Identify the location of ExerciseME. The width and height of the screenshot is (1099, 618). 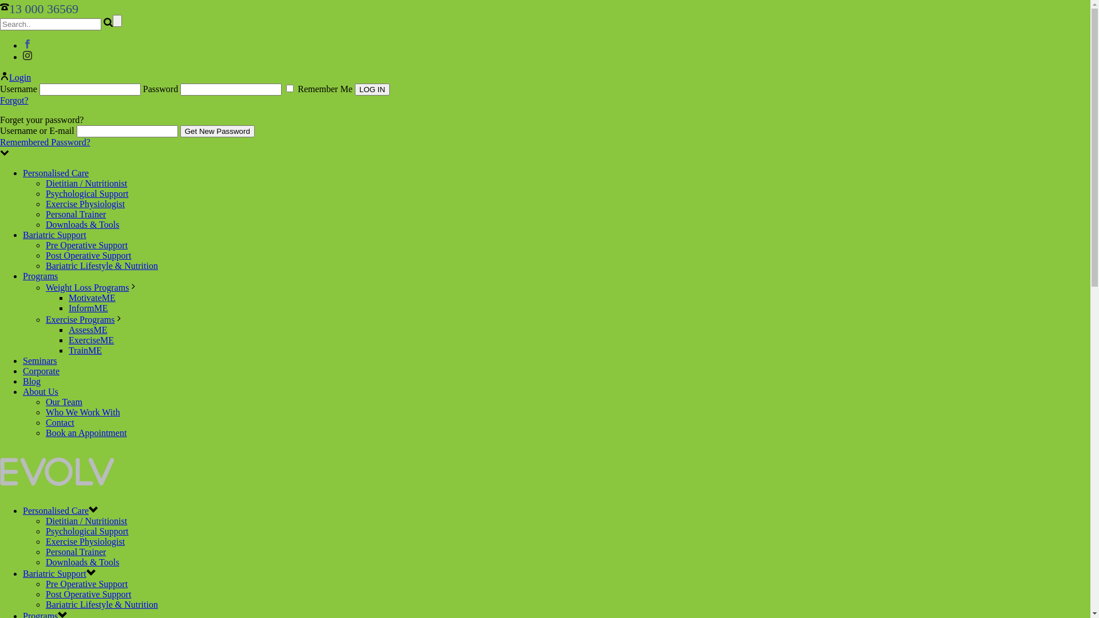
(92, 340).